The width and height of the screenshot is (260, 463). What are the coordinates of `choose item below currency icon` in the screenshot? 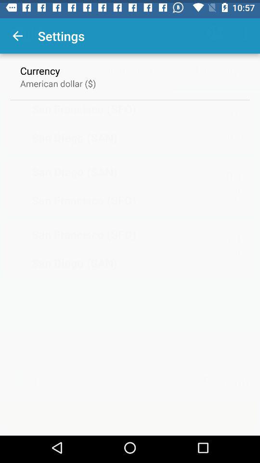 It's located at (58, 80).